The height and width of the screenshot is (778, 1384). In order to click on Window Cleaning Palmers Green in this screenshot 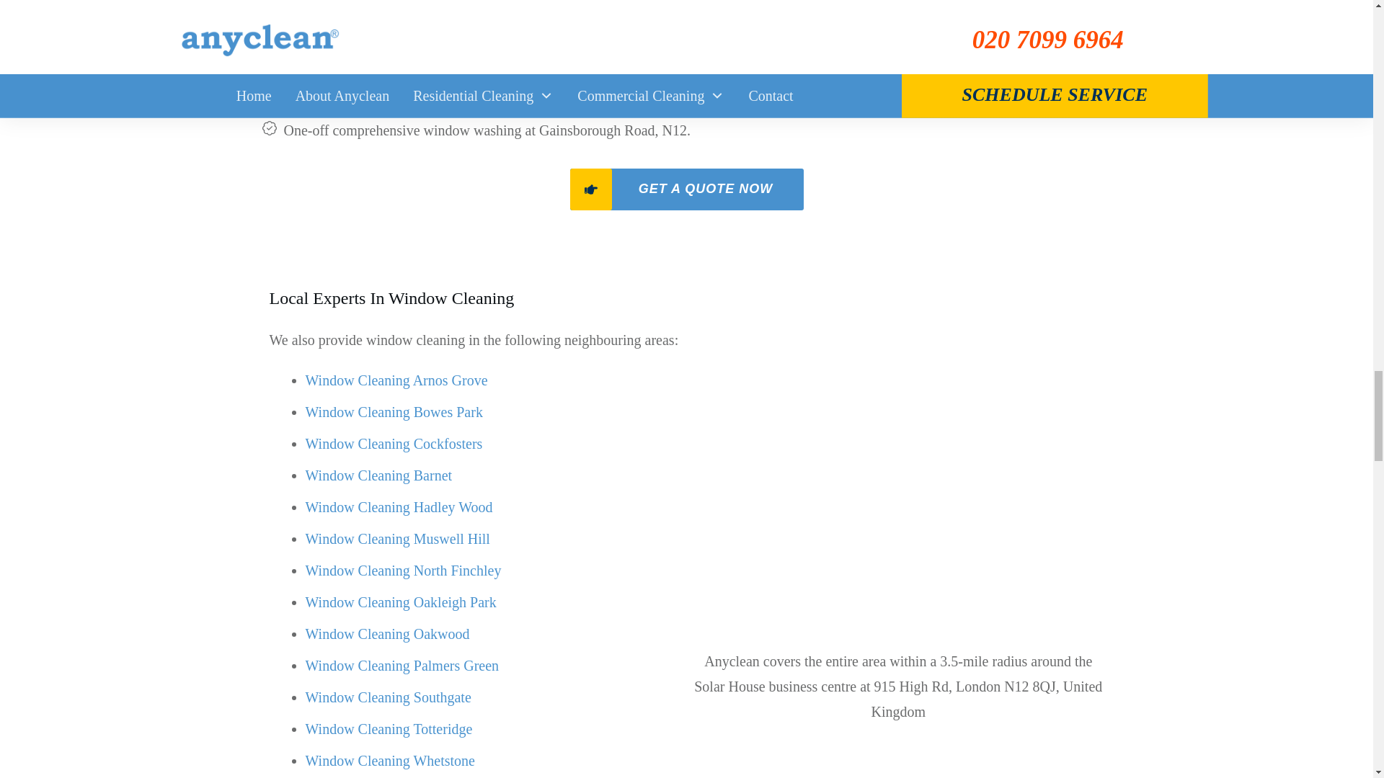, I will do `click(402, 666)`.